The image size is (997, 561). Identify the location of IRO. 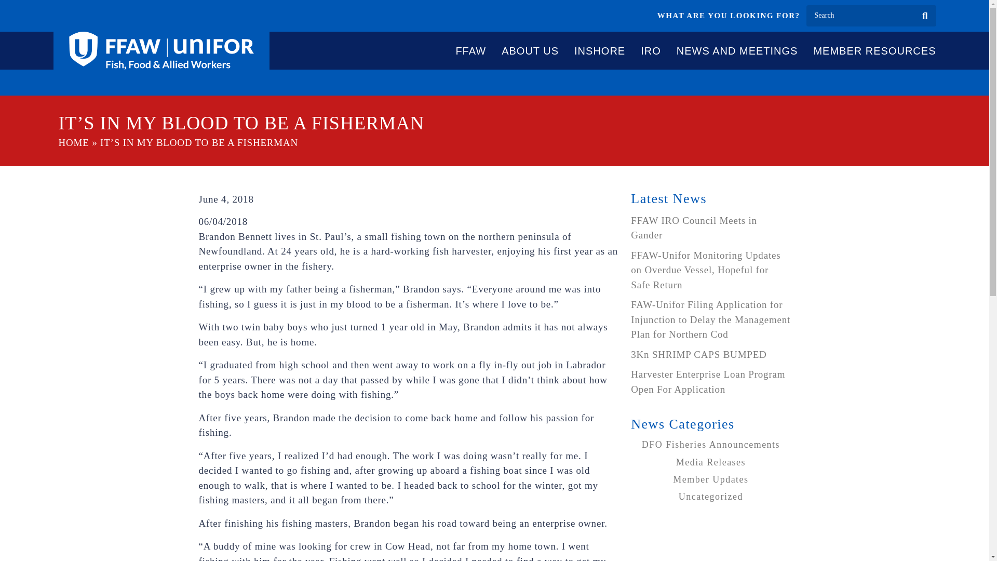
(651, 50).